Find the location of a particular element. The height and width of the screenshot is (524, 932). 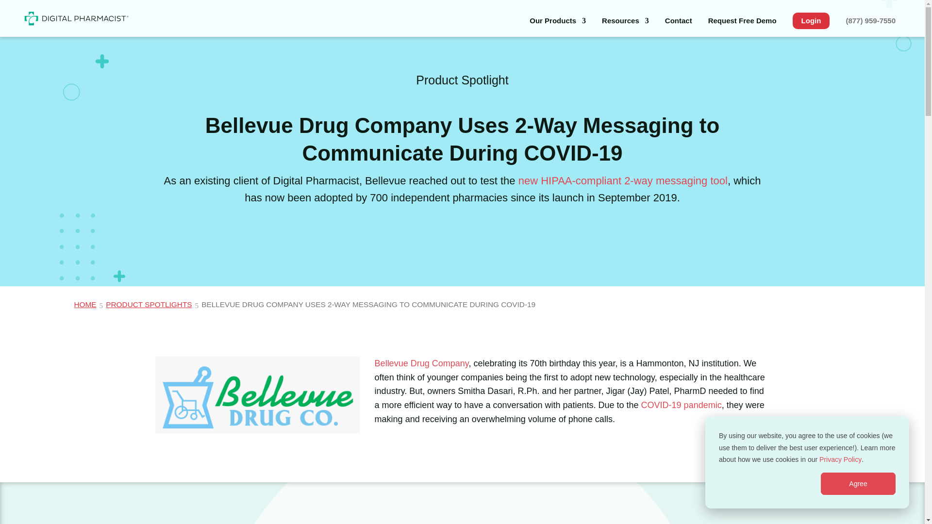

Our Products is located at coordinates (557, 27).